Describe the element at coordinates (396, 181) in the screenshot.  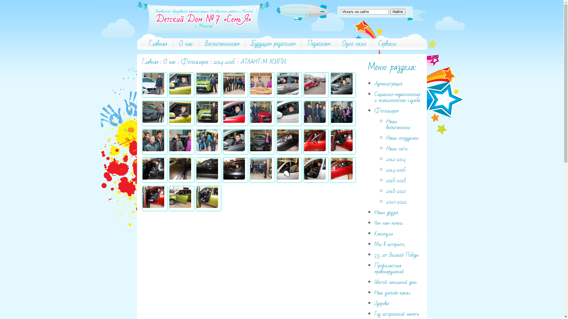
I see `2016-2018` at that location.